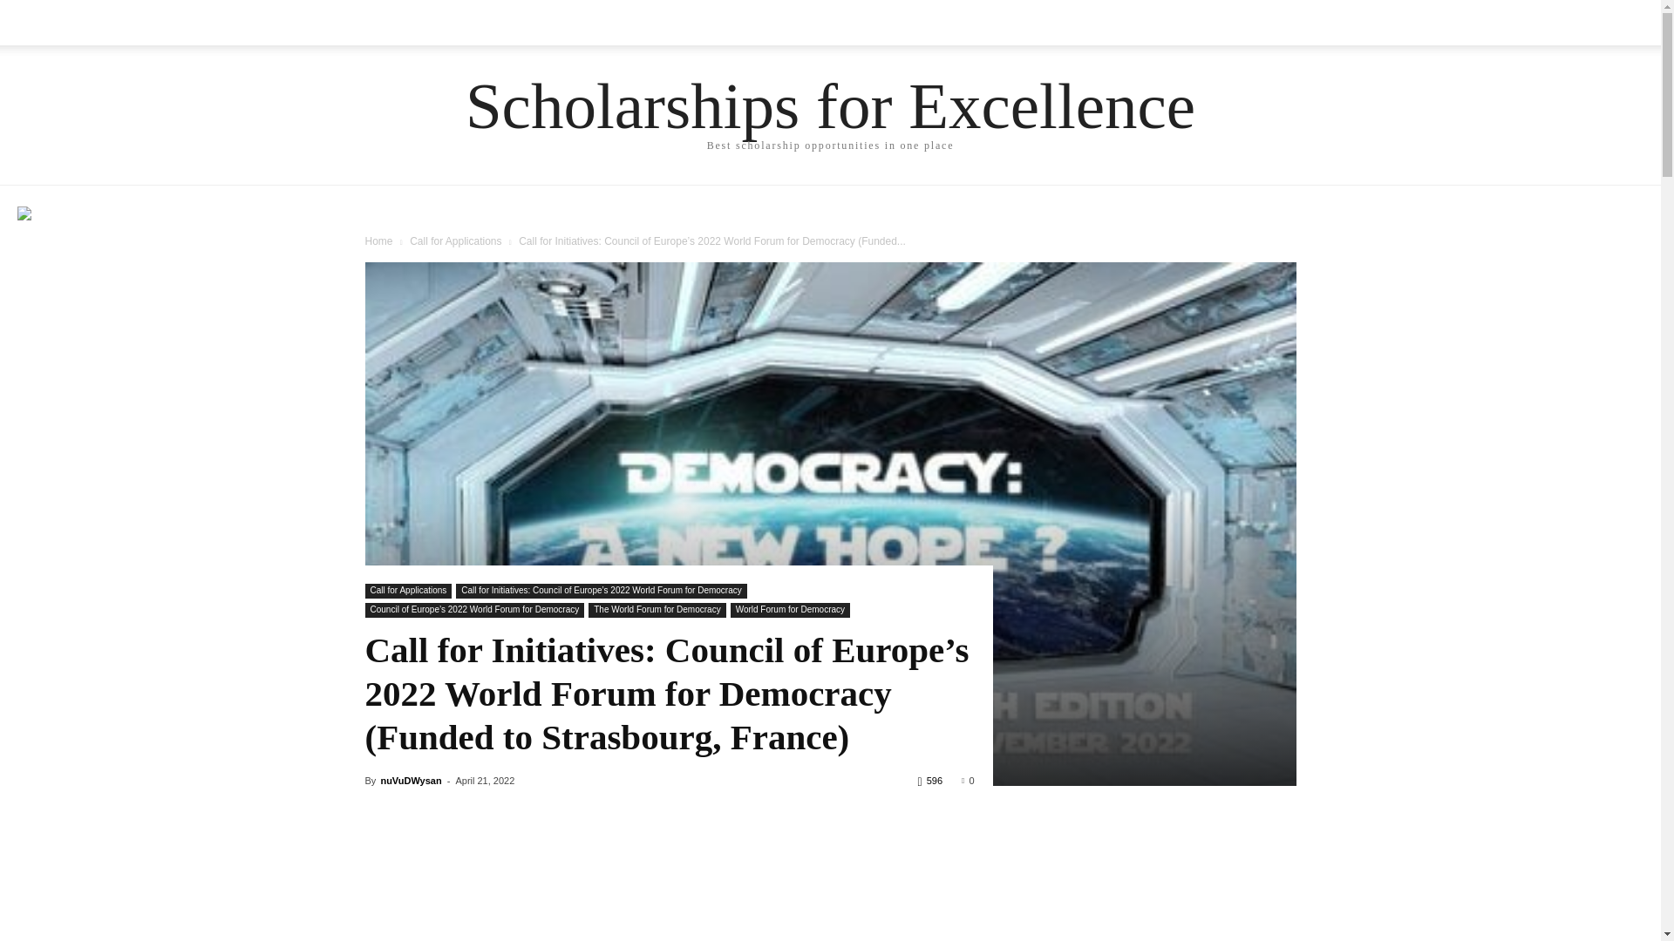  Describe the element at coordinates (410, 780) in the screenshot. I see `nuVuDWysan` at that location.